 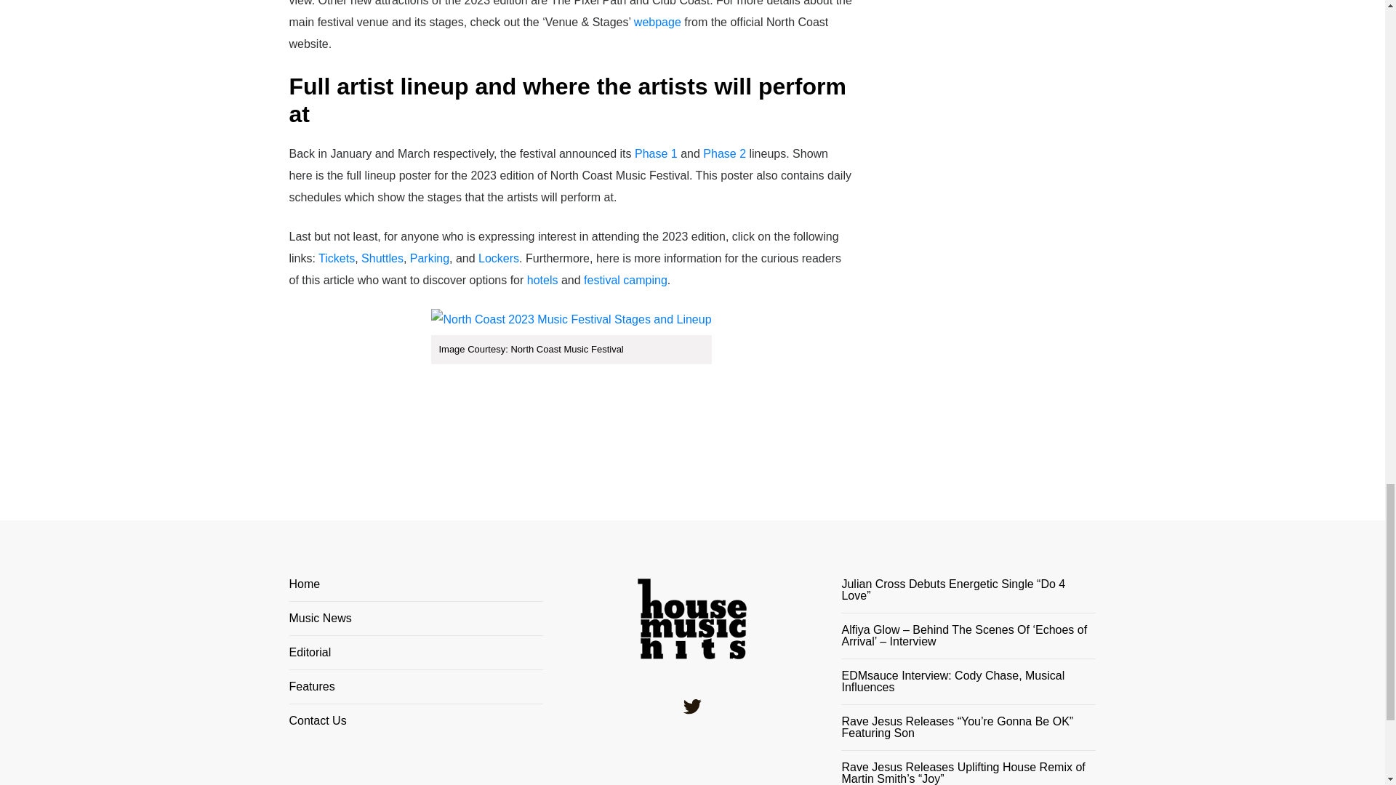 I want to click on Phase 2, so click(x=724, y=154).